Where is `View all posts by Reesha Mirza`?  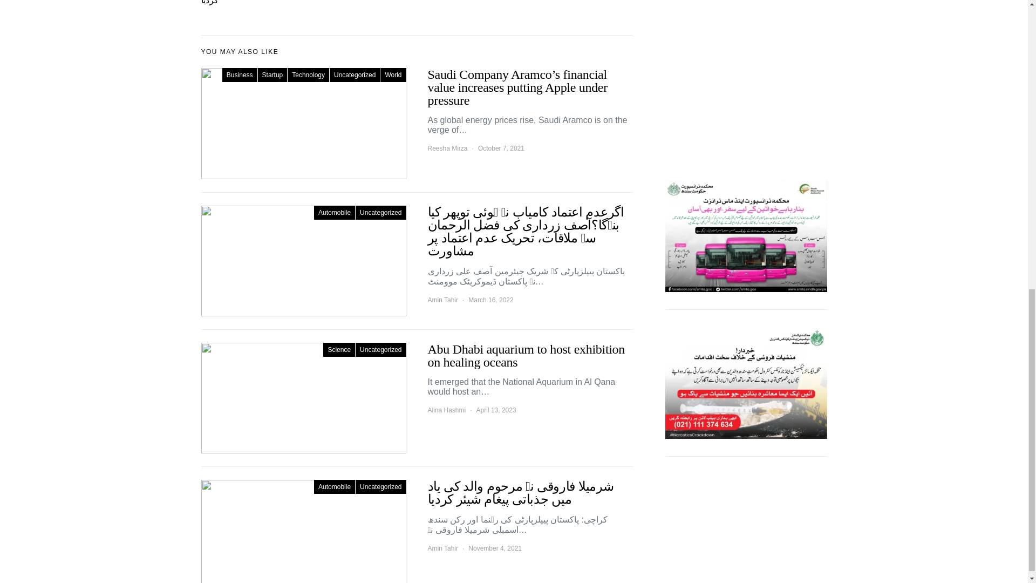
View all posts by Reesha Mirza is located at coordinates (447, 148).